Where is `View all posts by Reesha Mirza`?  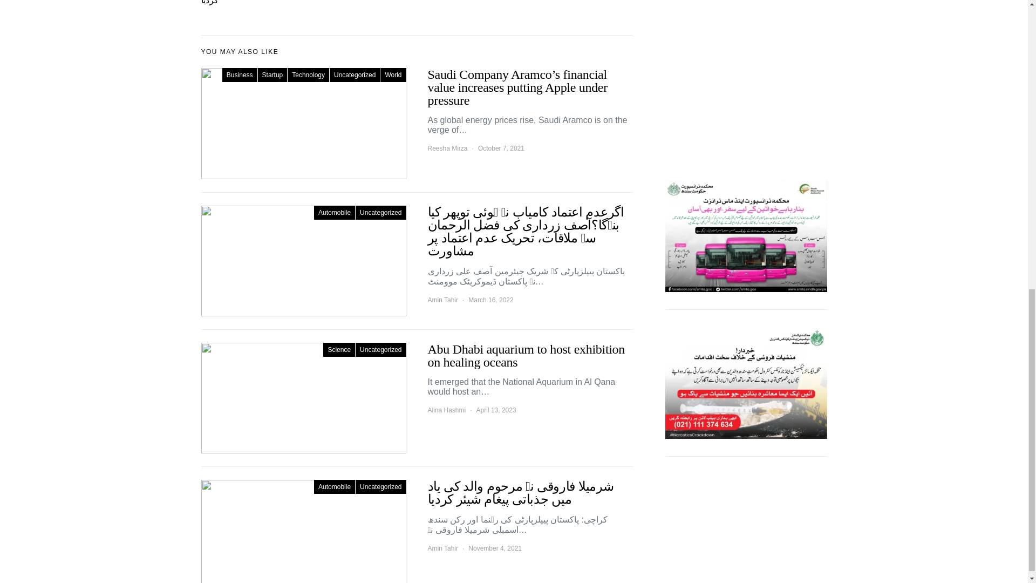
View all posts by Reesha Mirza is located at coordinates (447, 148).